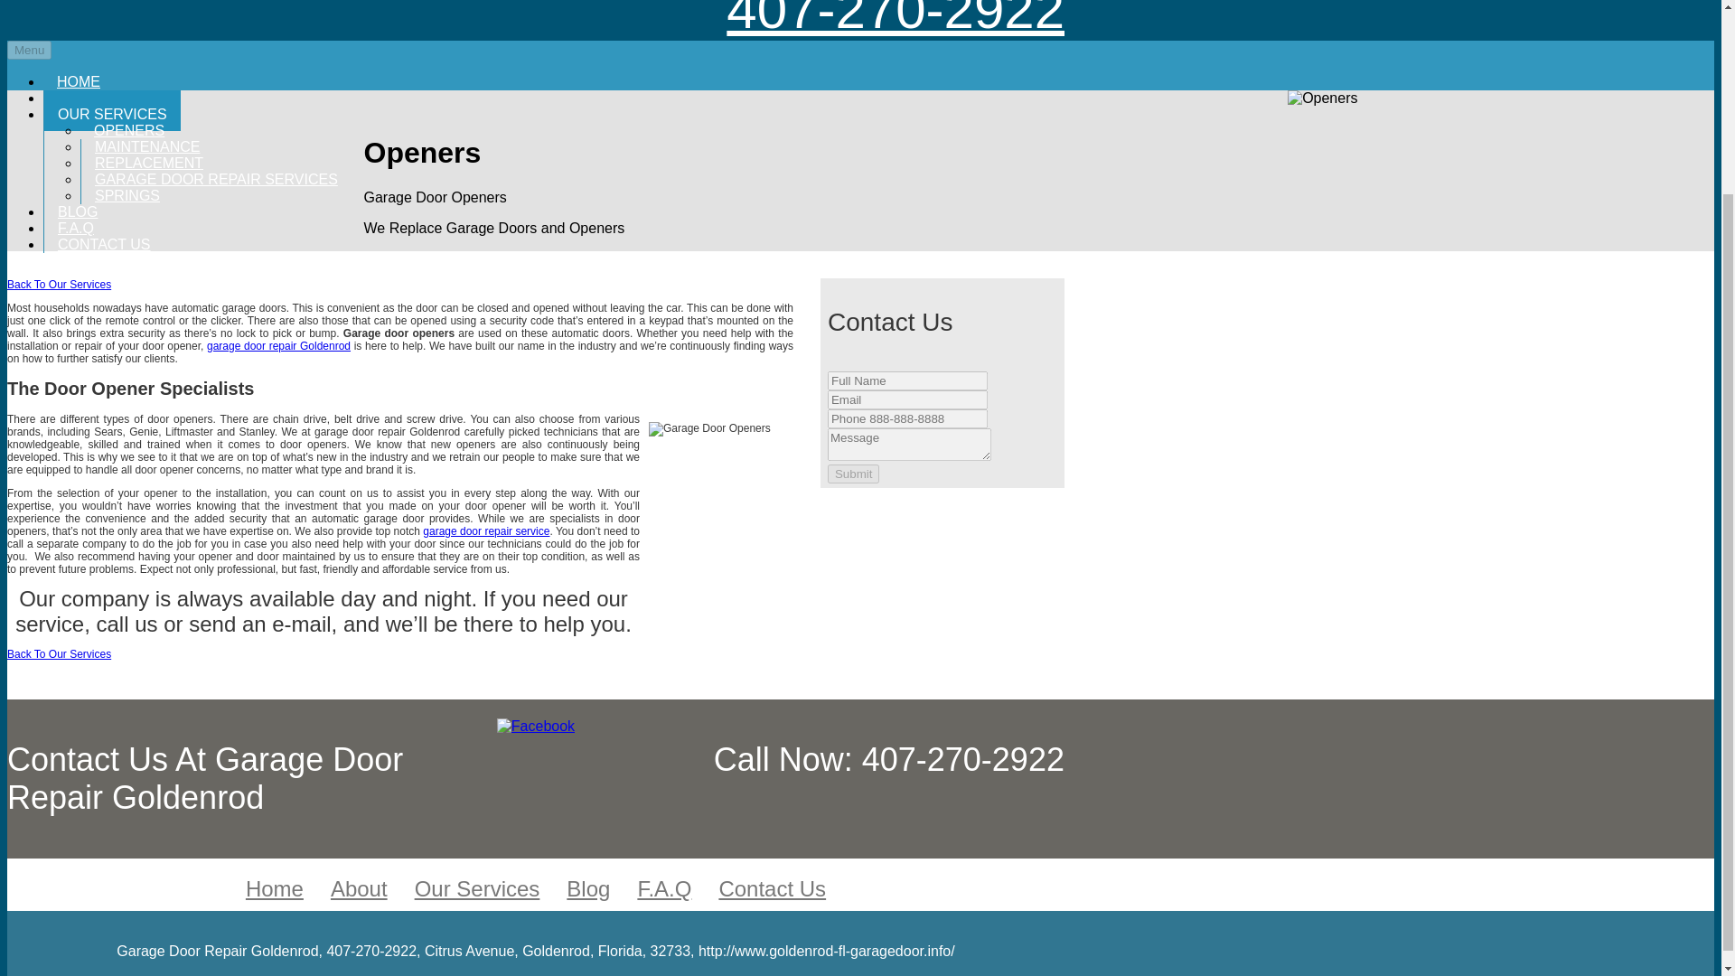 This screenshot has width=1735, height=976. Describe the element at coordinates (128, 127) in the screenshot. I see `OPENERS` at that location.